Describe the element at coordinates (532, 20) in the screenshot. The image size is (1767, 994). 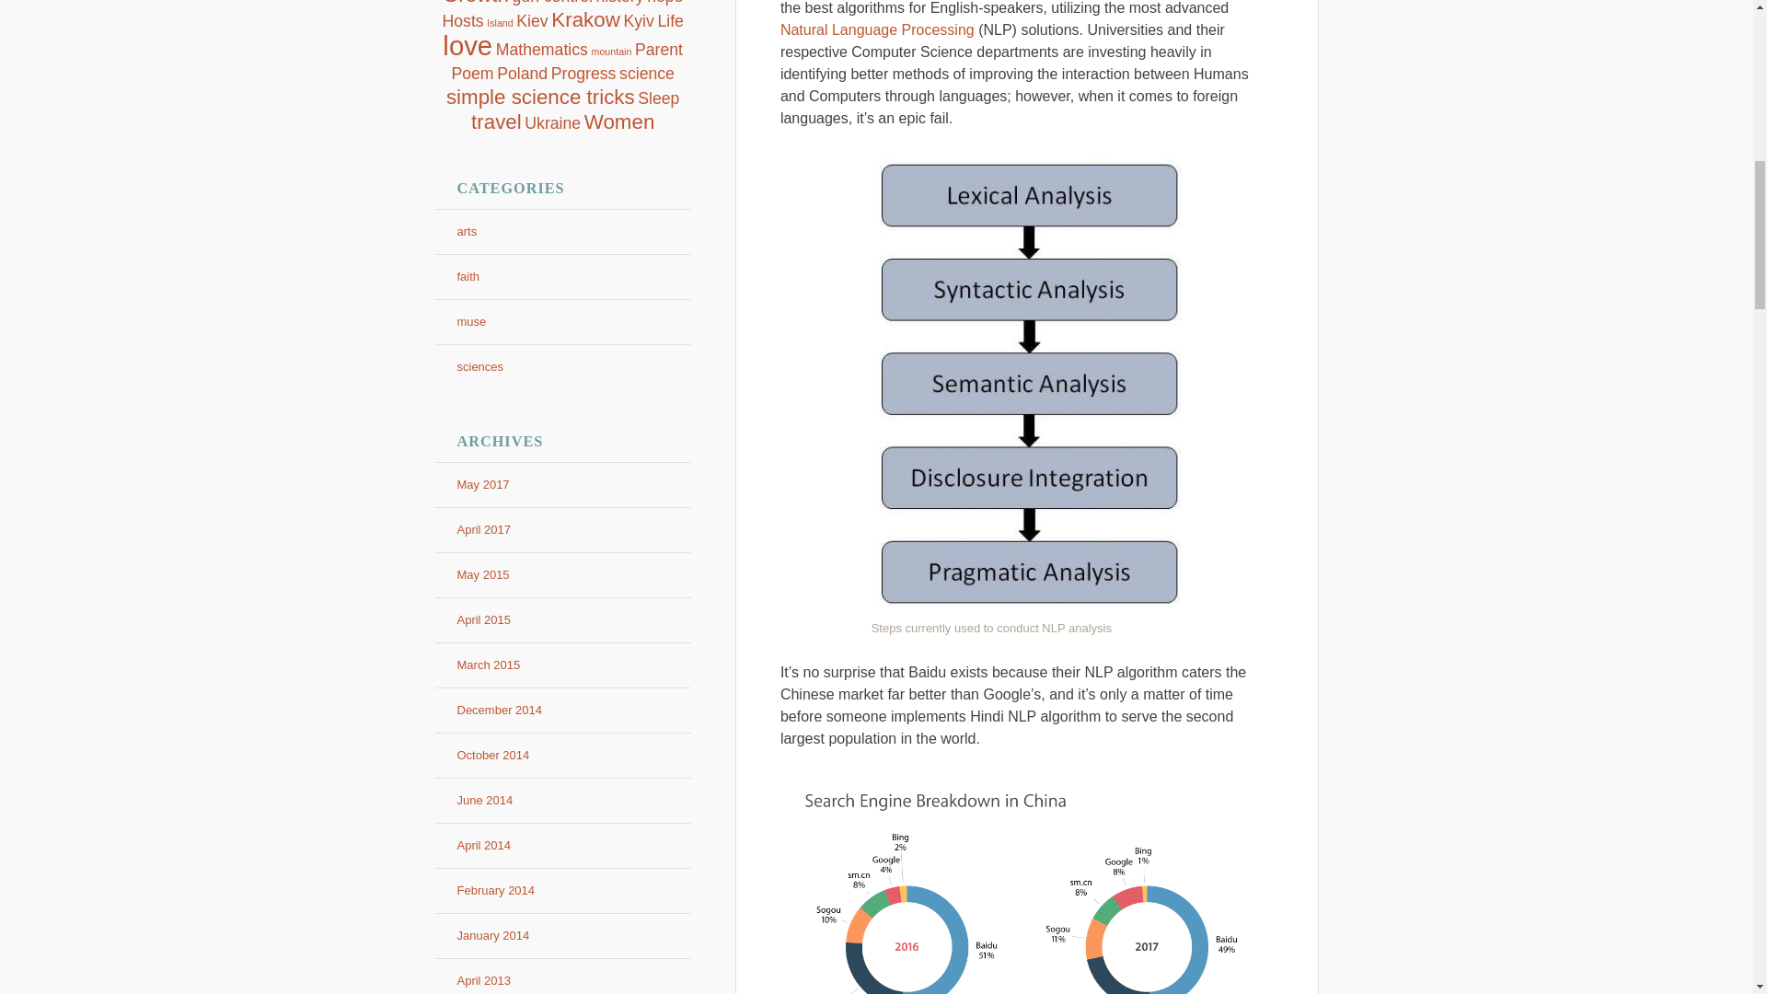
I see `Kiev` at that location.